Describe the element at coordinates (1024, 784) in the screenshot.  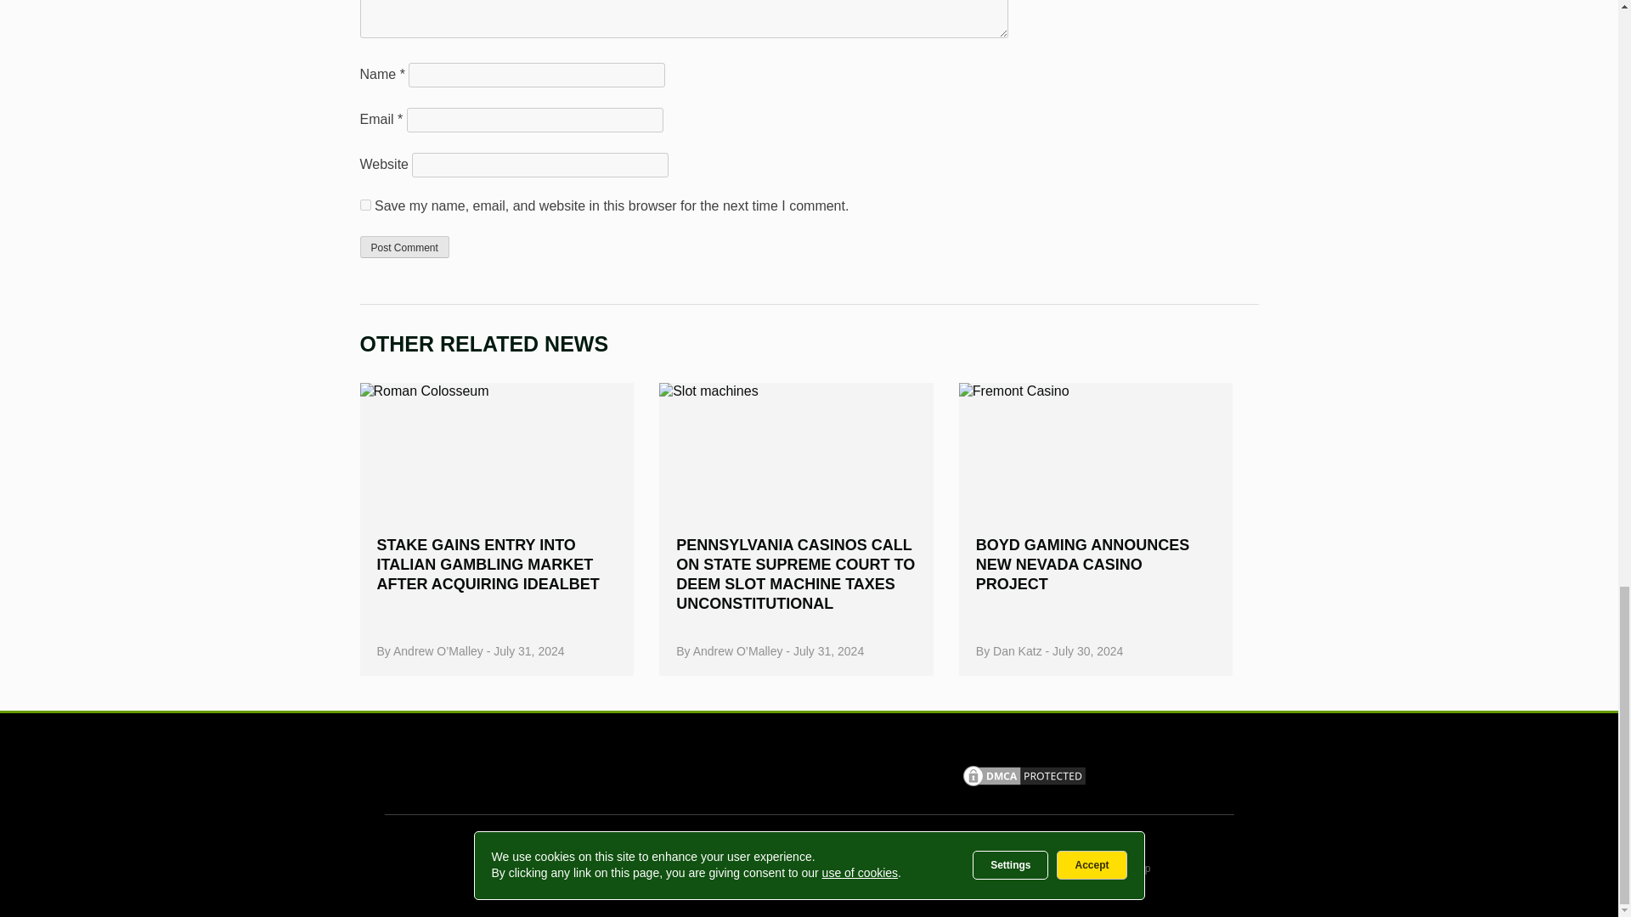
I see `DMCA.com Protection Status` at that location.